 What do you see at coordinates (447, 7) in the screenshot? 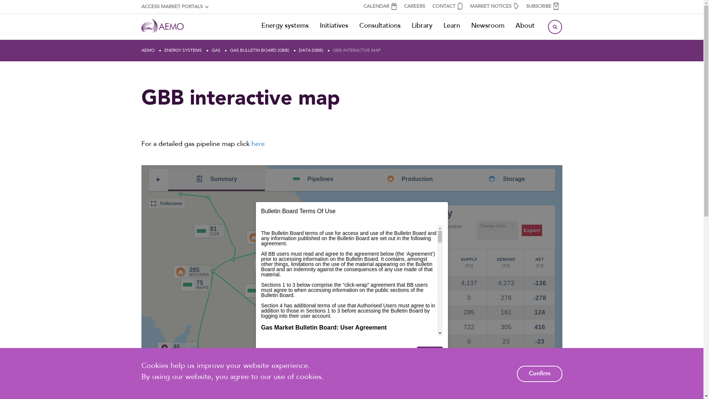
I see `CONTACT` at bounding box center [447, 7].